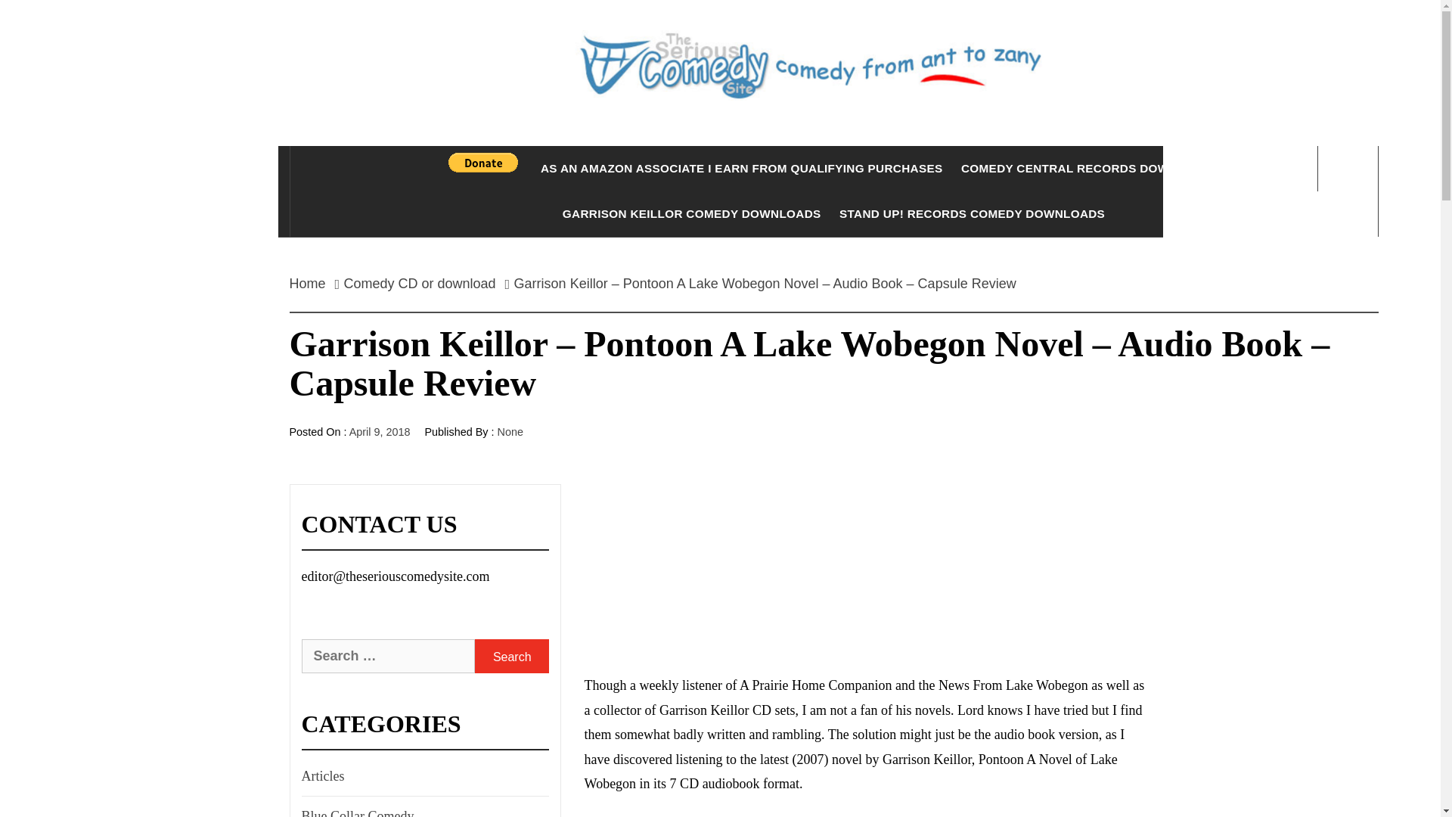 The image size is (1452, 817). What do you see at coordinates (1091, 168) in the screenshot?
I see `COMEDY CENTRAL RECORDS DOWNLOADS` at bounding box center [1091, 168].